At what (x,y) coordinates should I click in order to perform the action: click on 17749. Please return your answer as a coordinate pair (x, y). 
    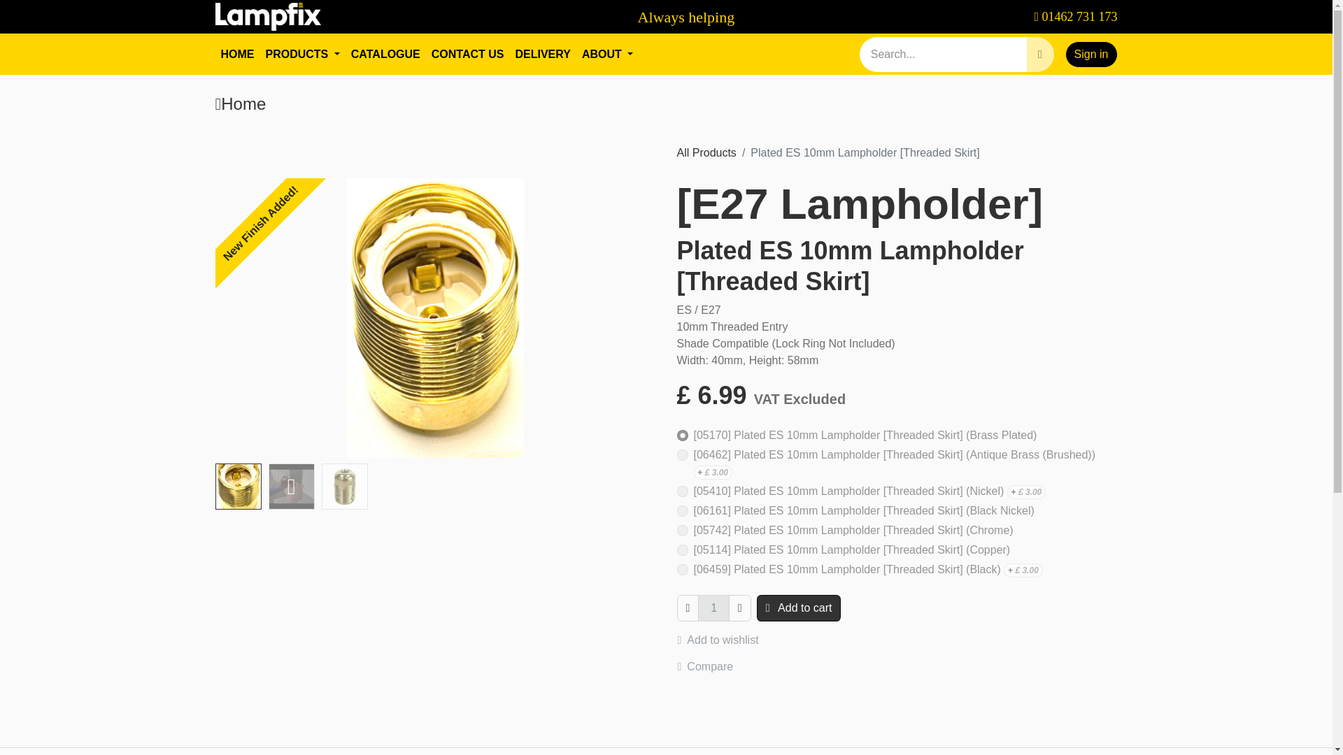
    Looking at the image, I should click on (302, 55).